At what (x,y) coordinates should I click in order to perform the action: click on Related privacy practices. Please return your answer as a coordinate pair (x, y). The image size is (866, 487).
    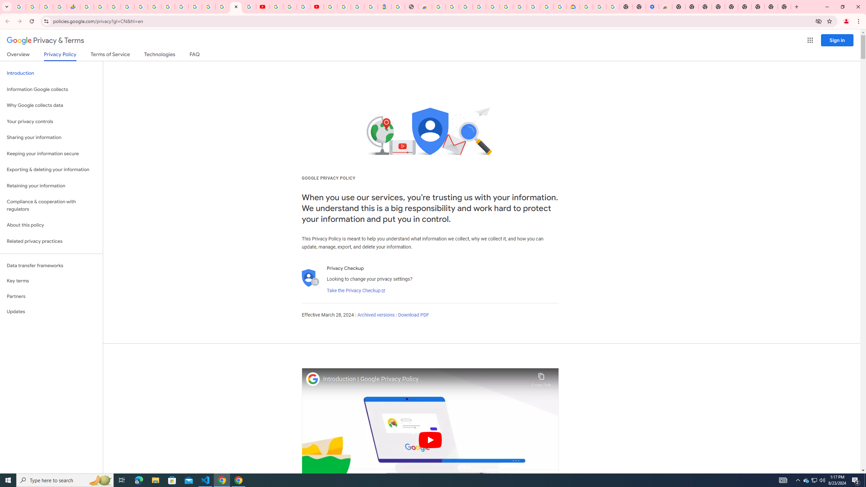
    Looking at the image, I should click on (51, 241).